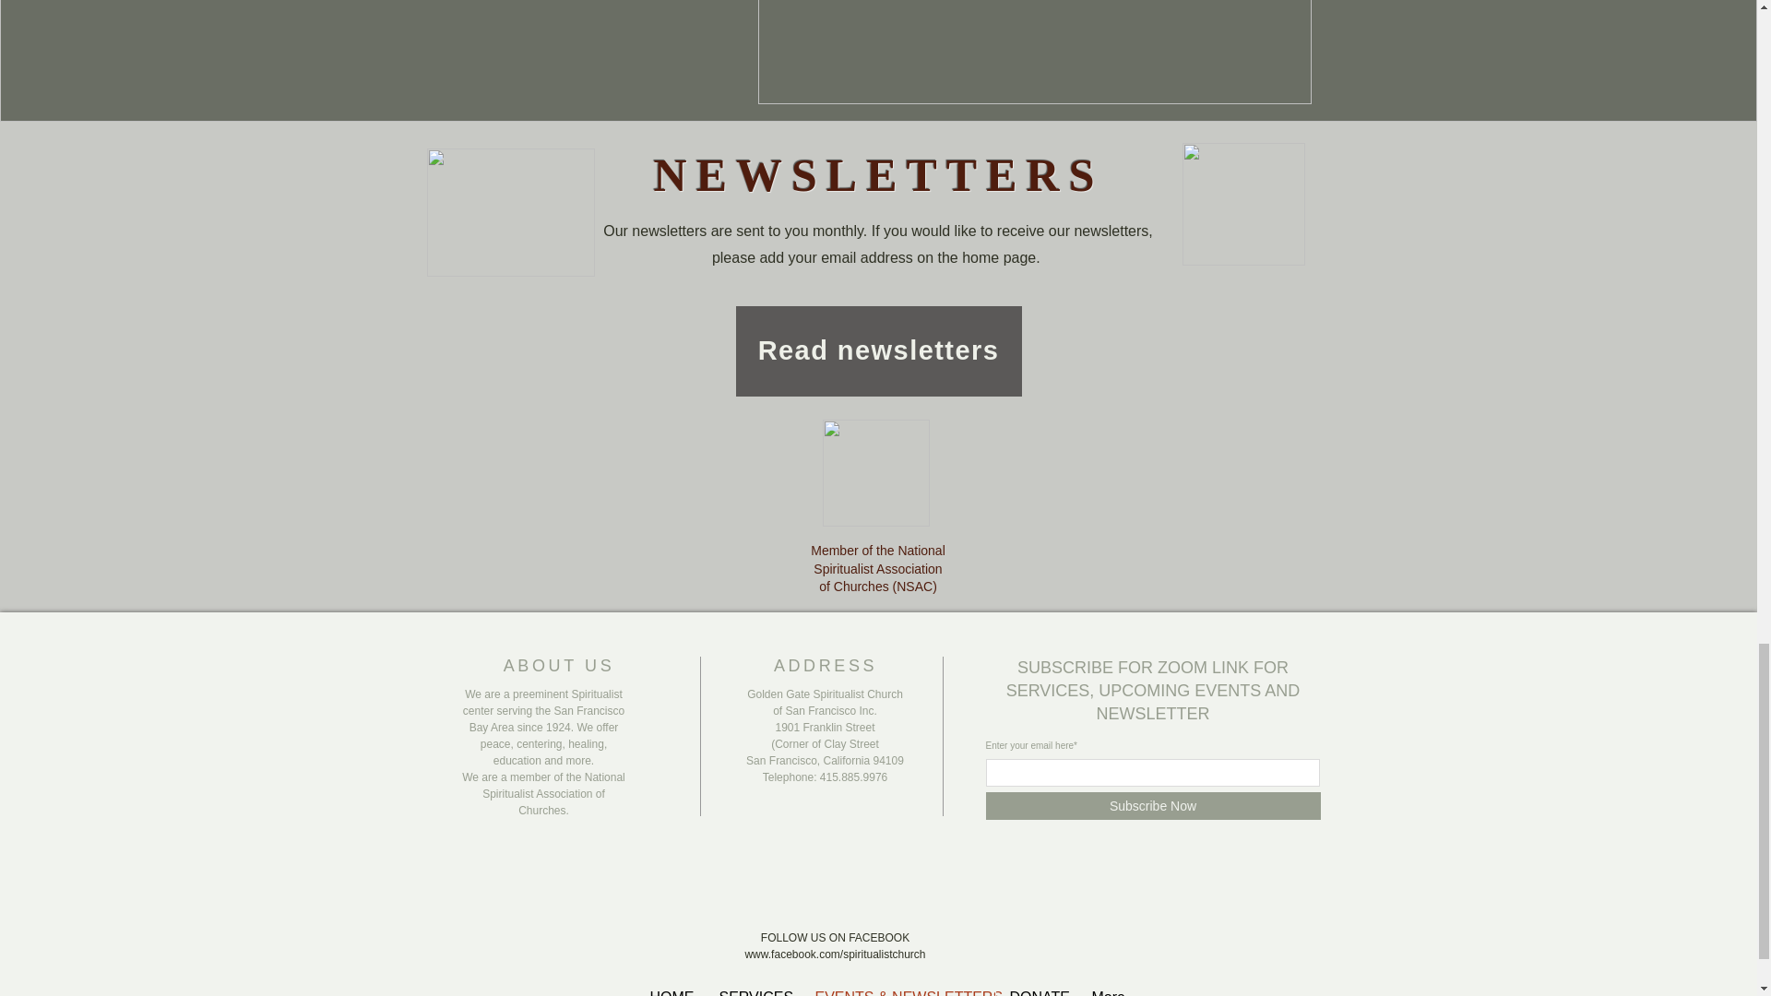  What do you see at coordinates (670, 979) in the screenshot?
I see `HOME` at bounding box center [670, 979].